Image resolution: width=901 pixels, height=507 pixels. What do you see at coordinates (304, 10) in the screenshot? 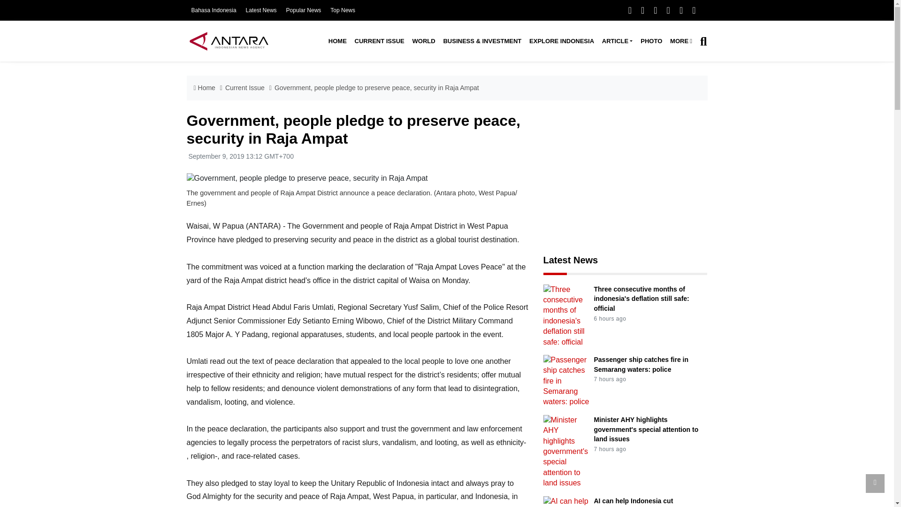
I see `Popular News` at bounding box center [304, 10].